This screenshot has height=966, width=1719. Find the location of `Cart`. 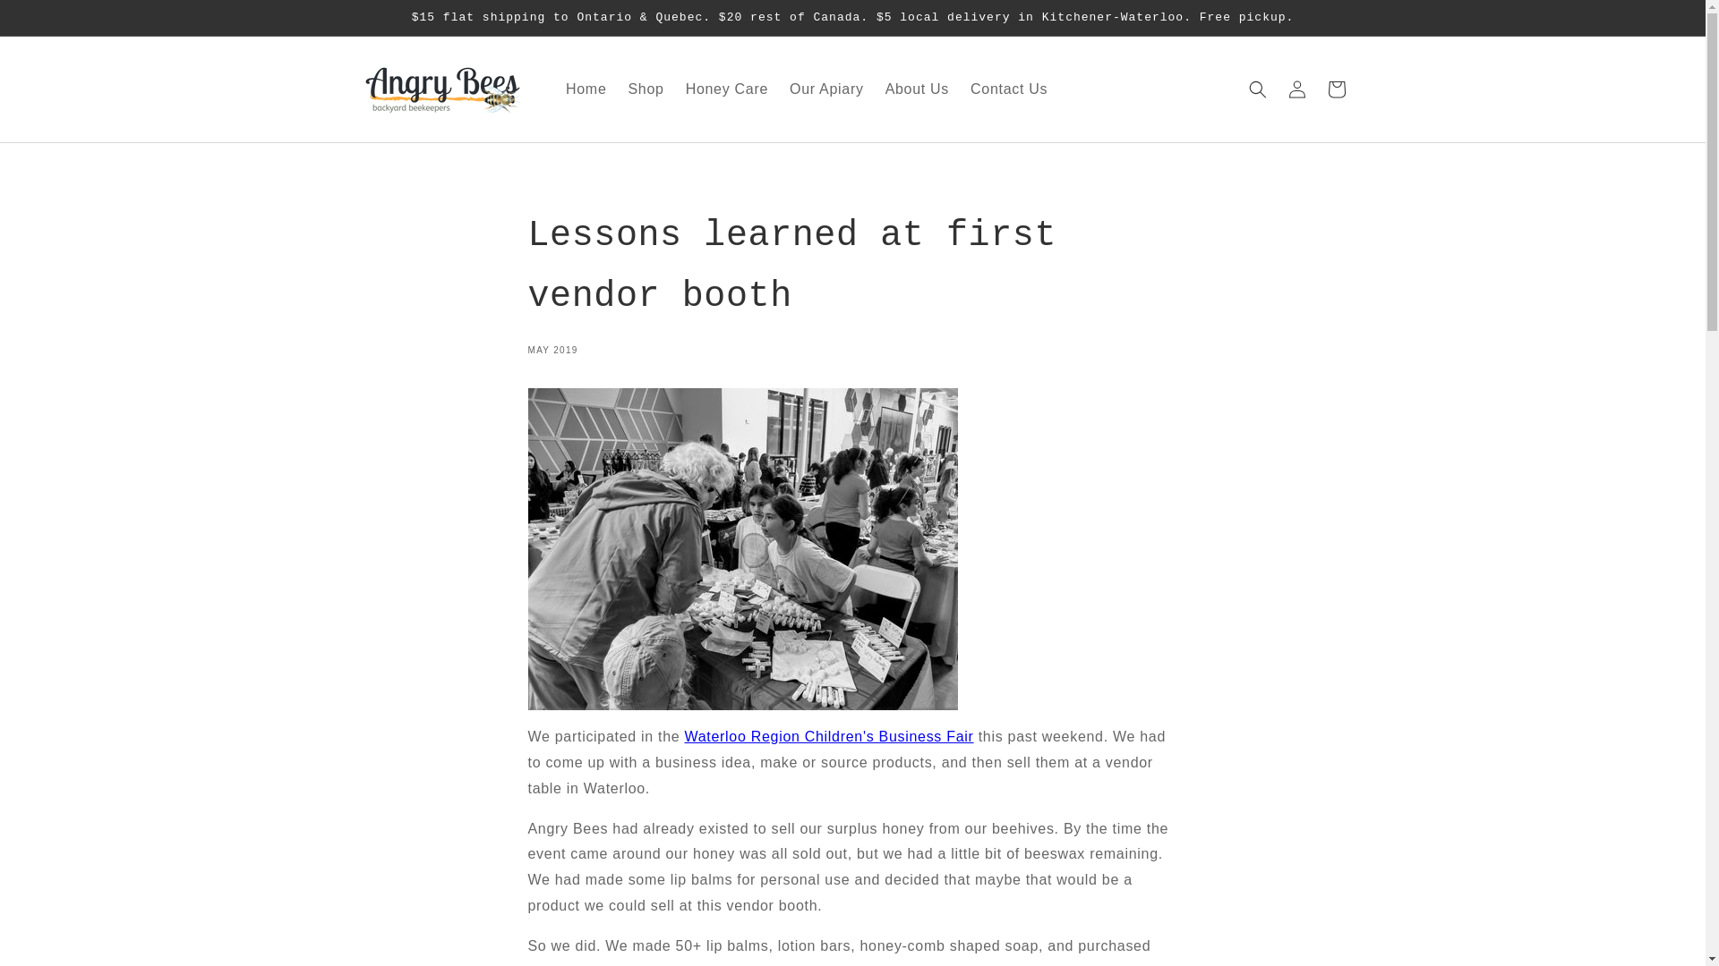

Cart is located at coordinates (1336, 89).